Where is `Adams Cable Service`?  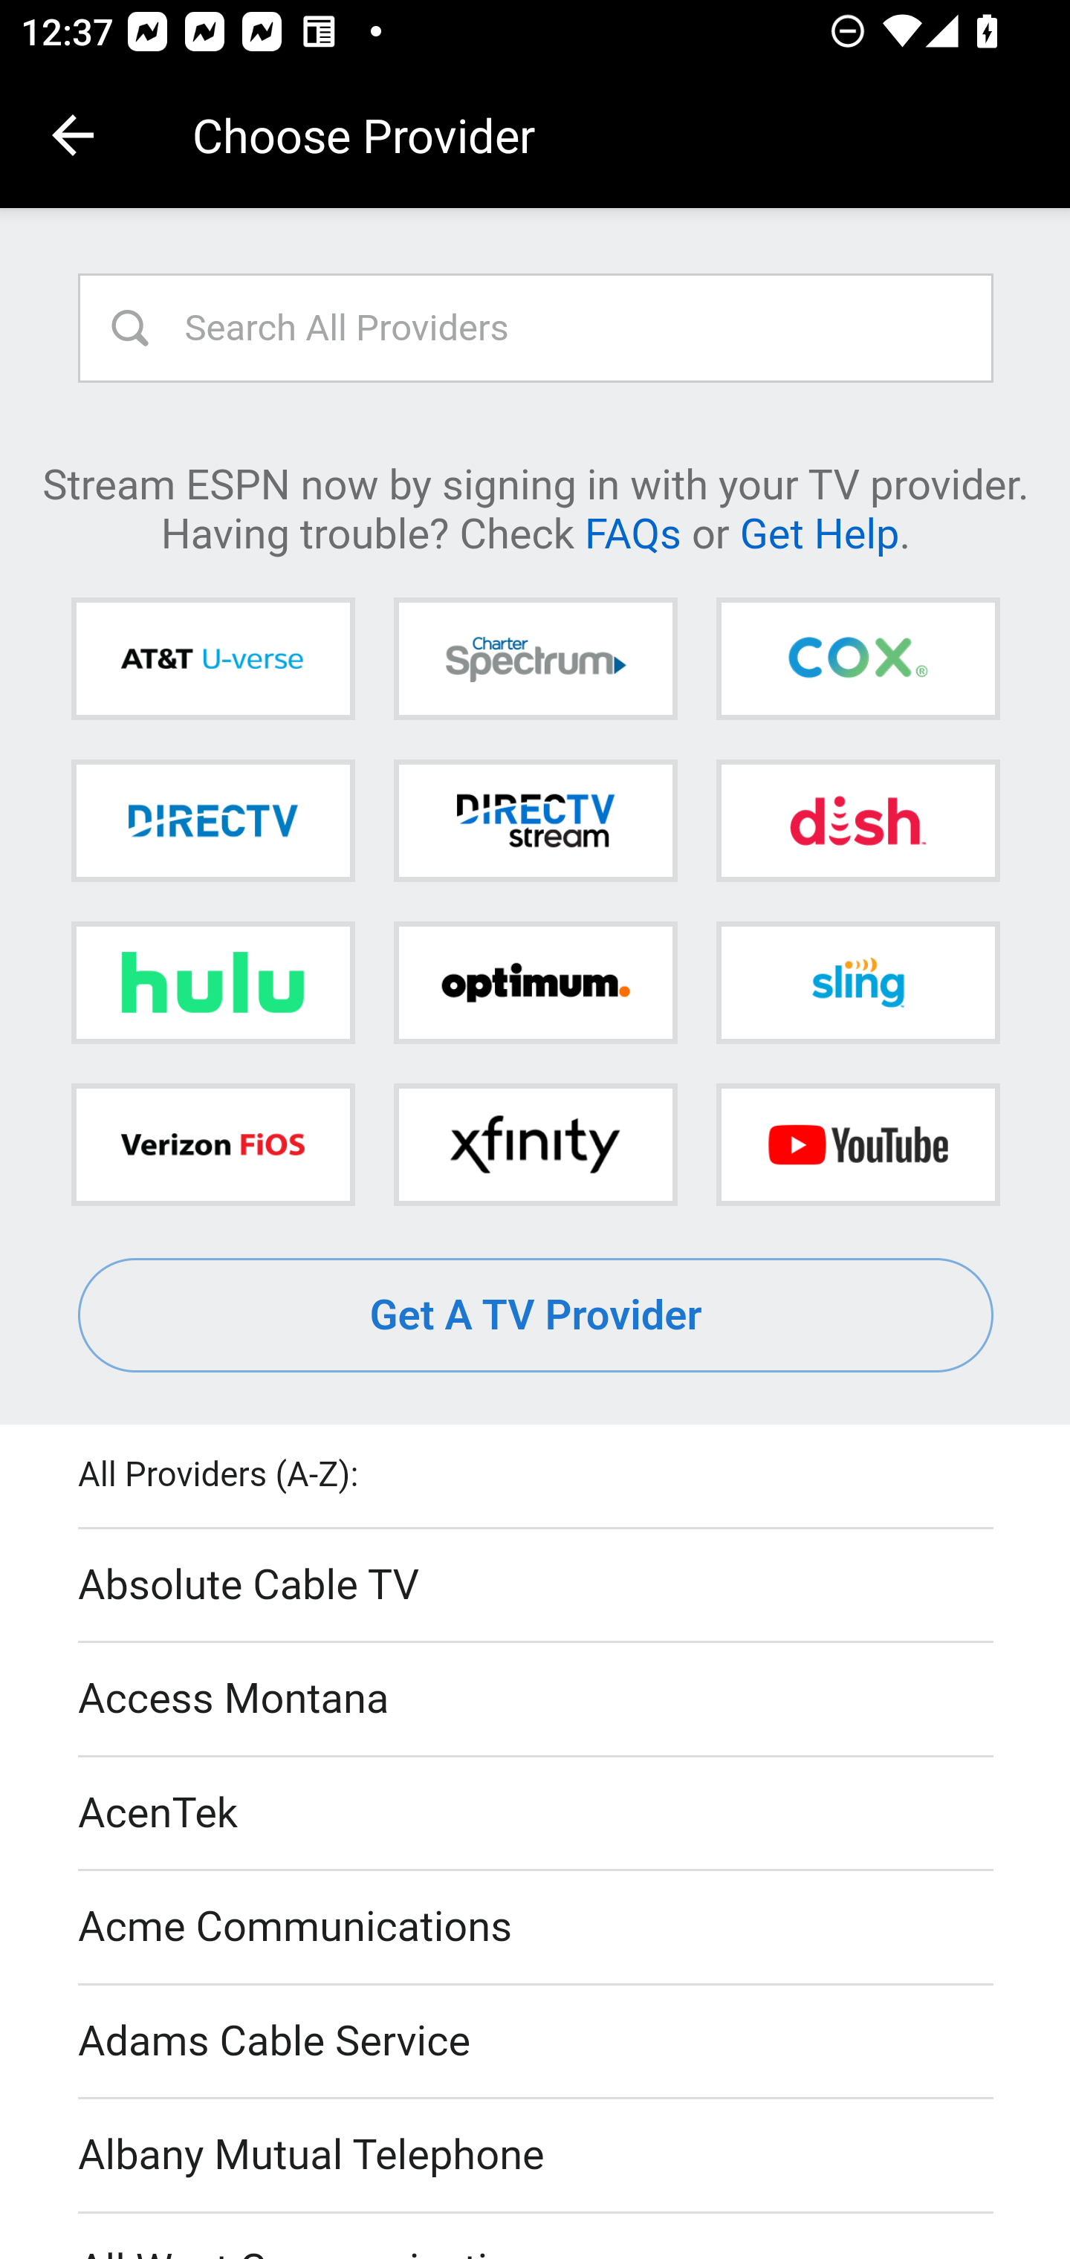 Adams Cable Service is located at coordinates (536, 2042).